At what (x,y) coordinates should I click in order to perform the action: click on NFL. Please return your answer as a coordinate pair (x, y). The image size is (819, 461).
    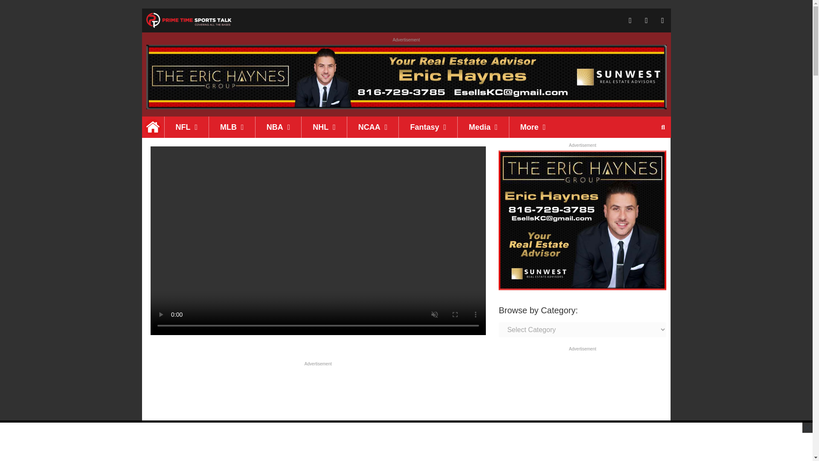
    Looking at the image, I should click on (186, 127).